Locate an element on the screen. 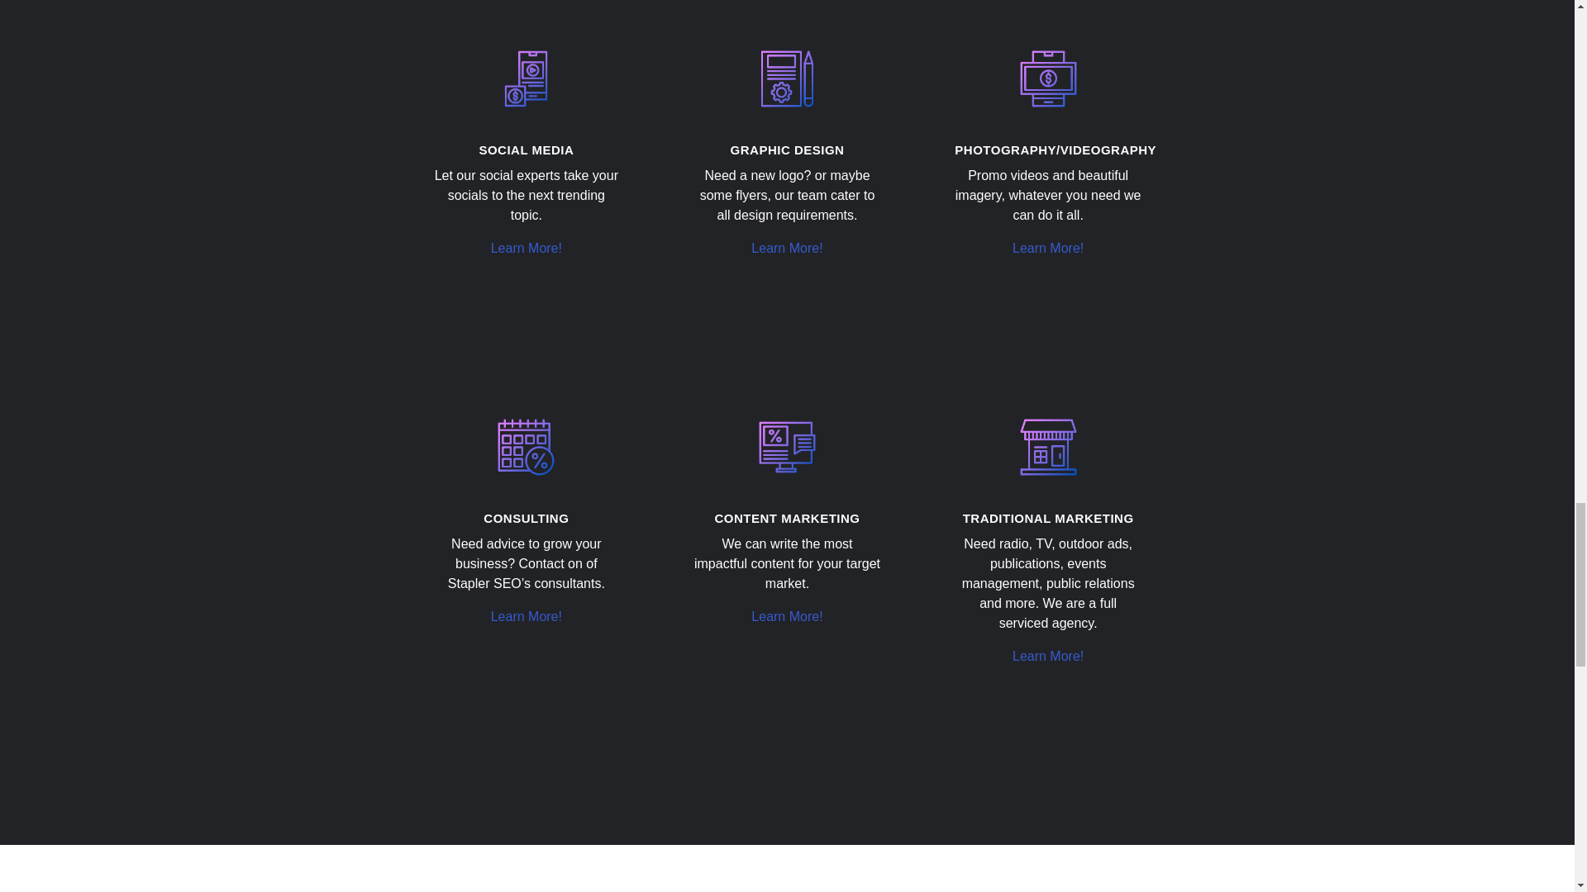 The height and width of the screenshot is (892, 1587). Learn More! is located at coordinates (526, 248).